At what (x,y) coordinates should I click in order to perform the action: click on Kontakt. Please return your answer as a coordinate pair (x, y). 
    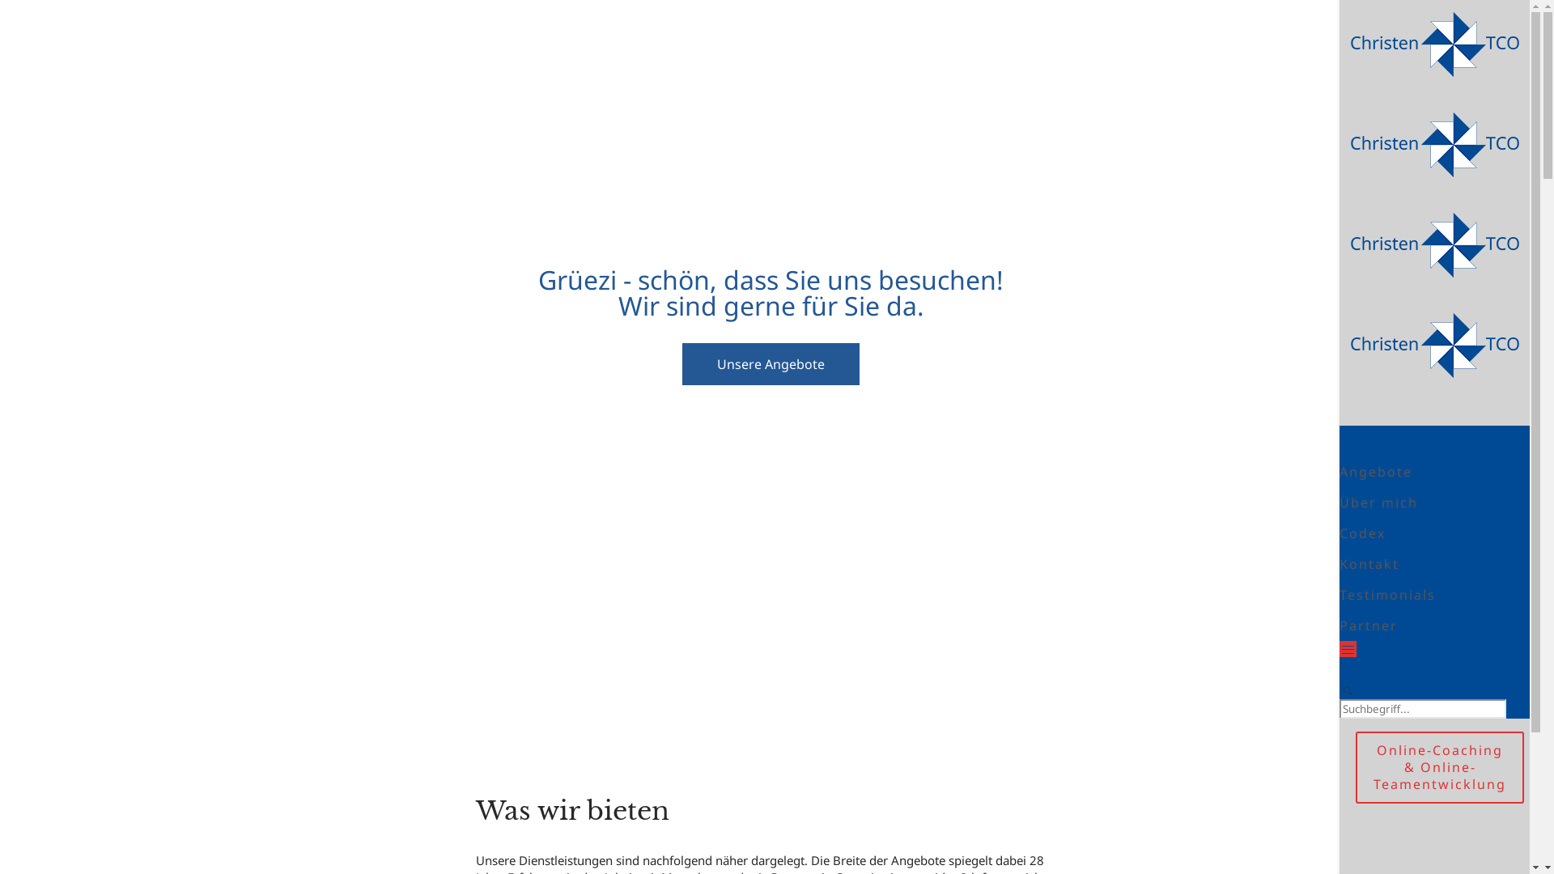
    Looking at the image, I should click on (1369, 564).